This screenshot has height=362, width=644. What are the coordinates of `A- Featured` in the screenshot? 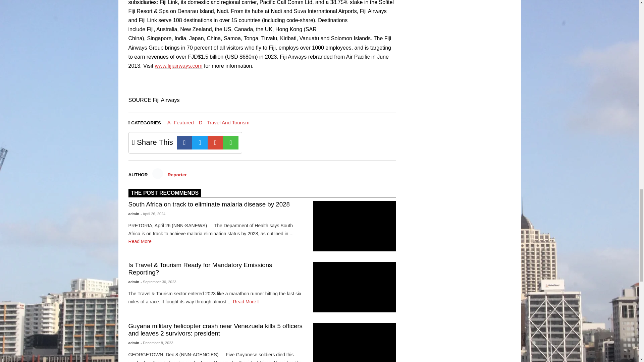 It's located at (180, 122).